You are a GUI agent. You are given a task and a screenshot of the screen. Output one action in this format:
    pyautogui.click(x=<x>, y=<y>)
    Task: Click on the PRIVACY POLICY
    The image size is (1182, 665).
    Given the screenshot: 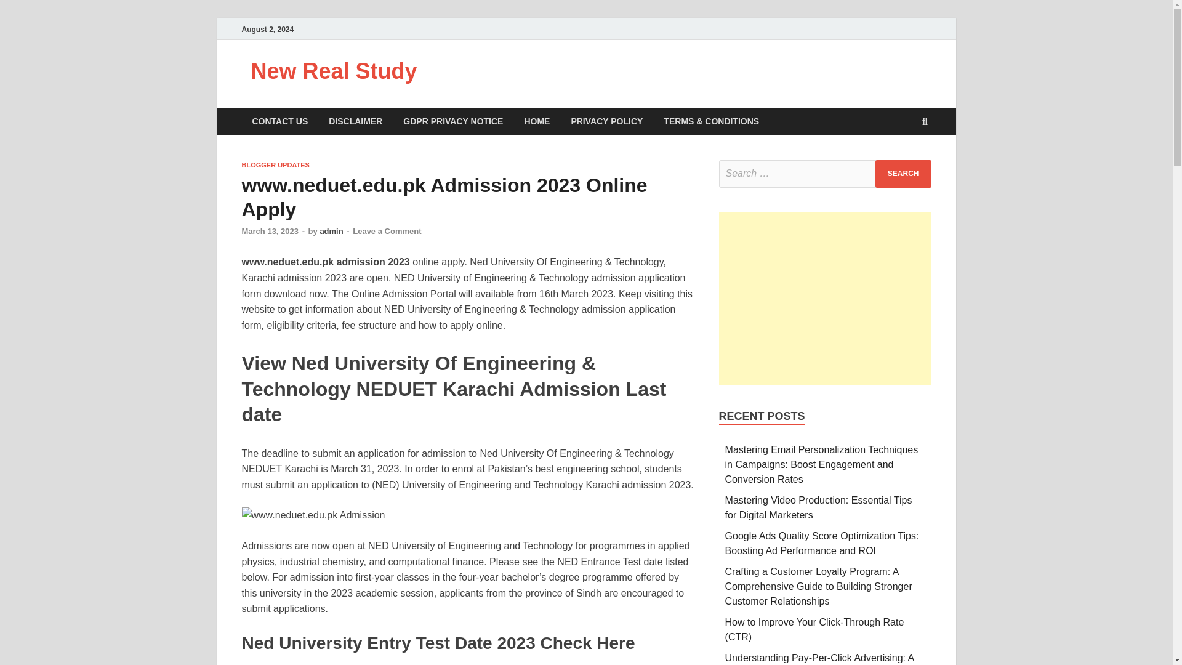 What is the action you would take?
    pyautogui.click(x=607, y=121)
    